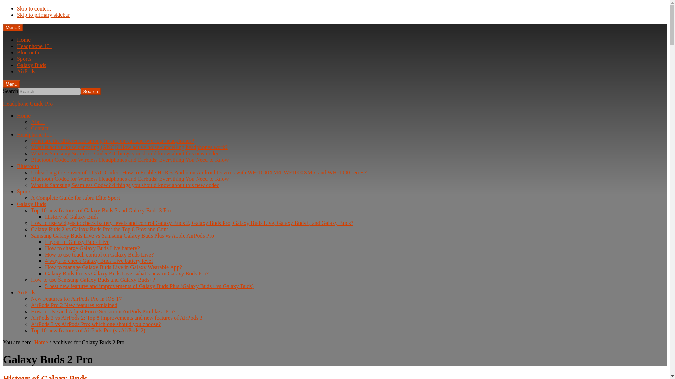 Image resolution: width=675 pixels, height=379 pixels. What do you see at coordinates (11, 84) in the screenshot?
I see `Menu` at bounding box center [11, 84].